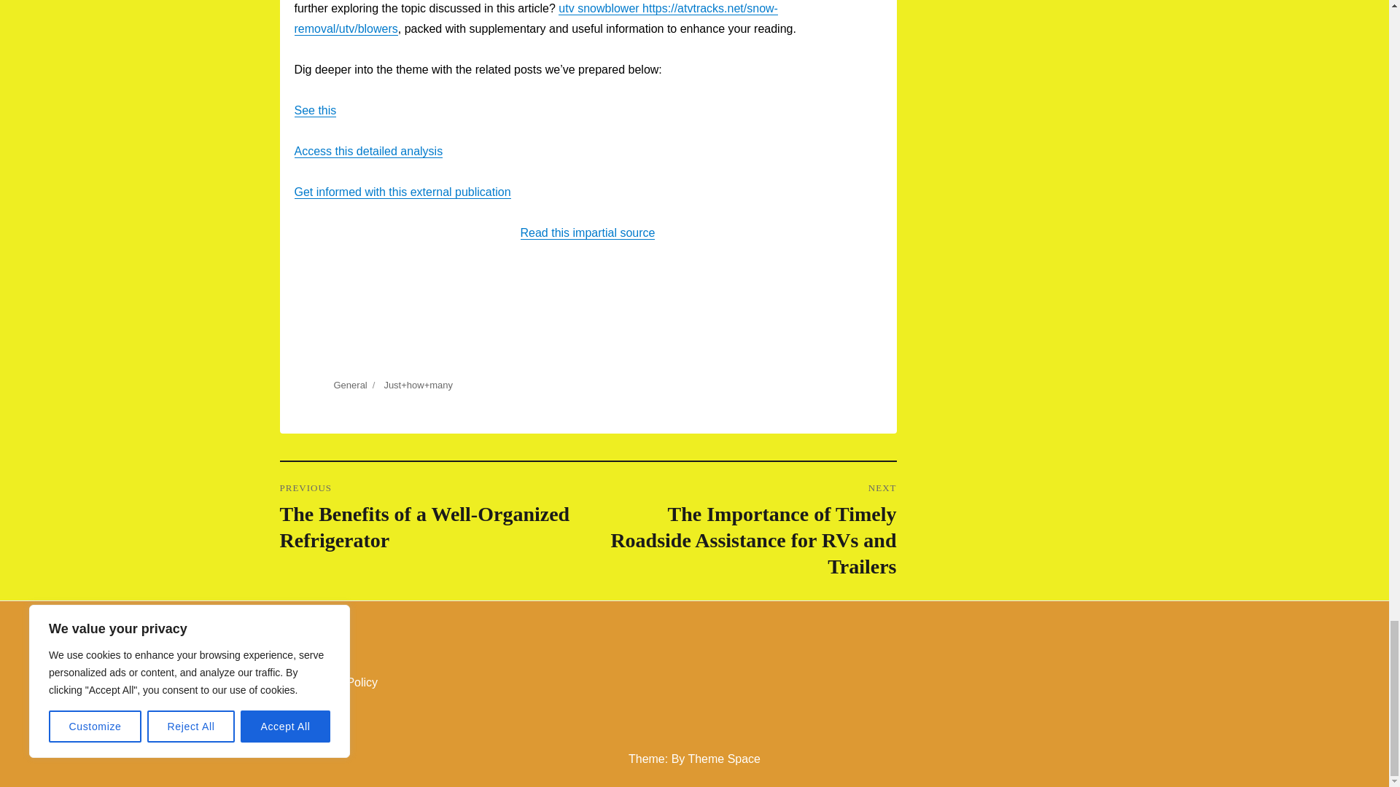 This screenshot has height=787, width=1400. Describe the element at coordinates (588, 233) in the screenshot. I see `Read this impartial source` at that location.